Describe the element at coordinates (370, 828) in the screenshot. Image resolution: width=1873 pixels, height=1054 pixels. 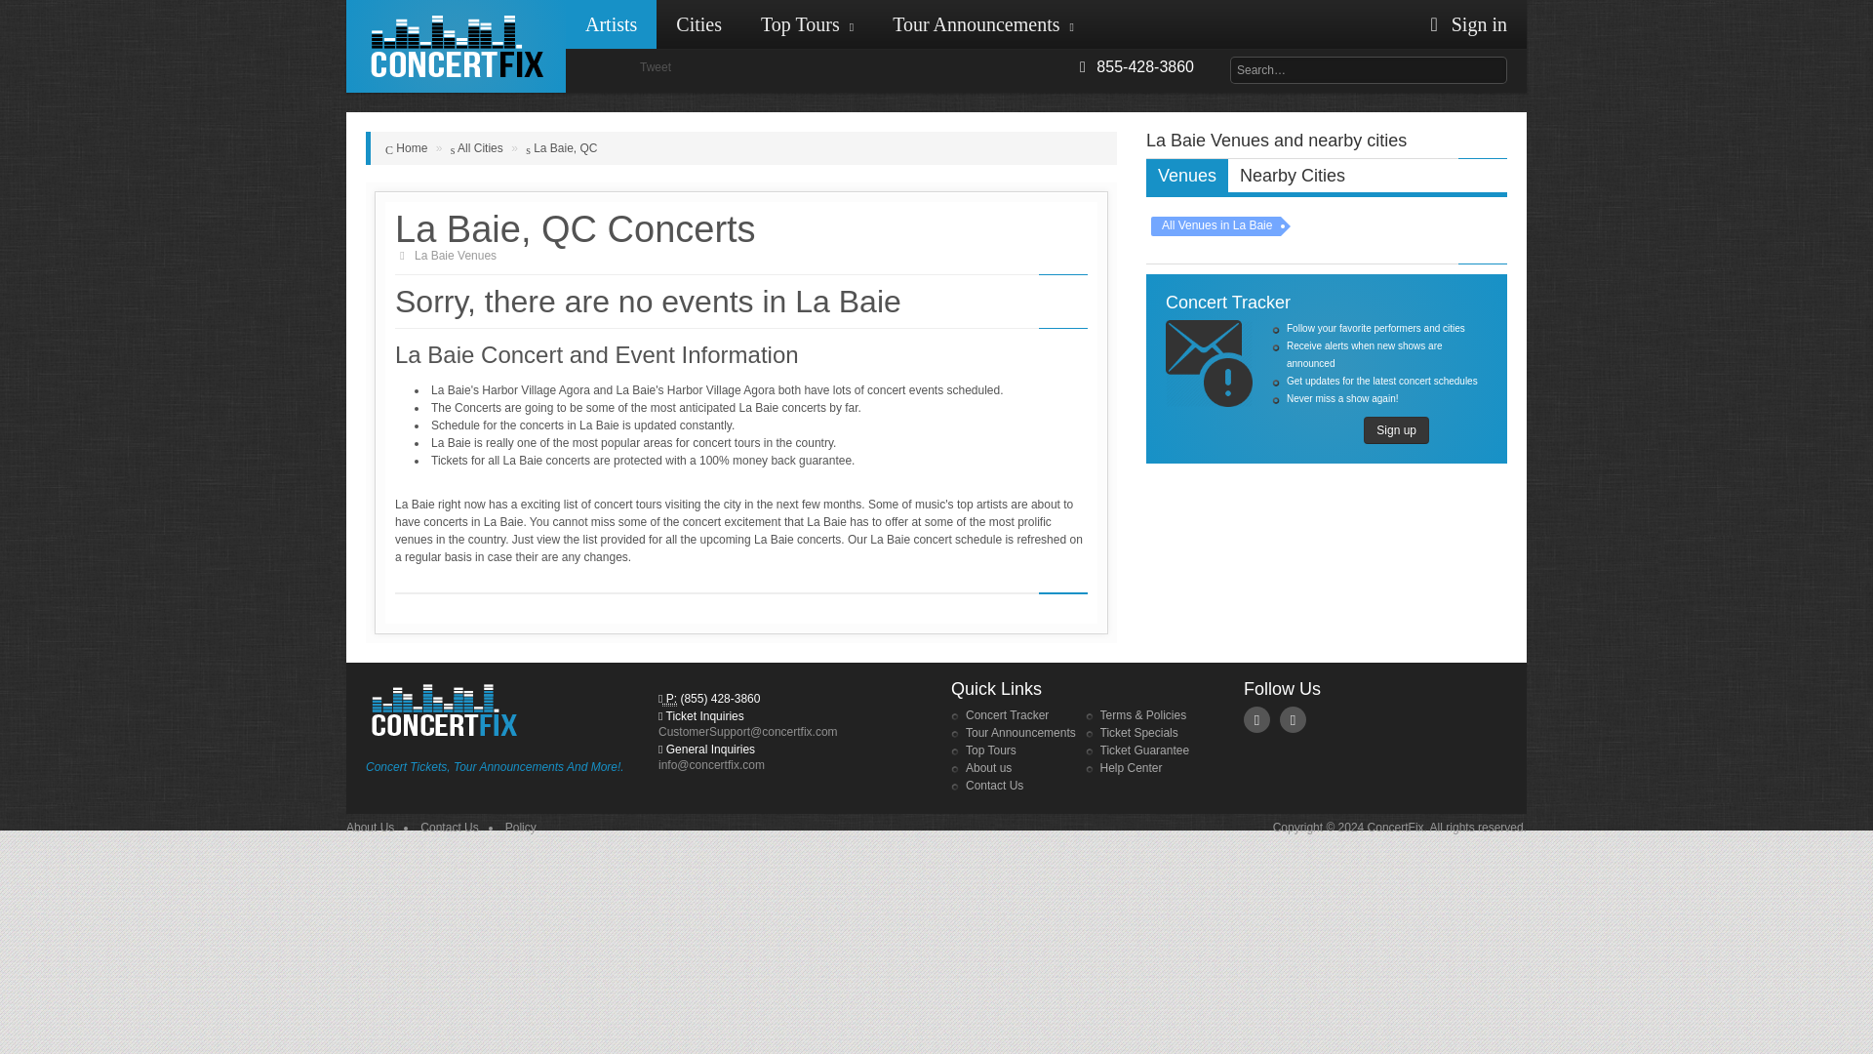
I see `About ConcertFix` at that location.